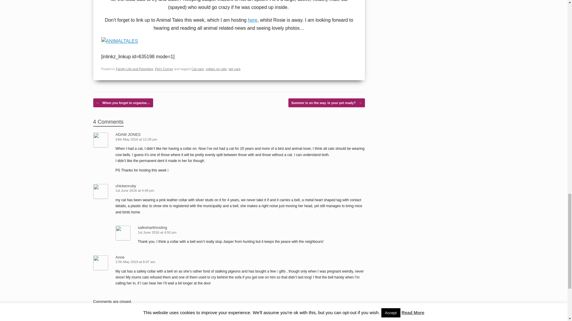 The image size is (572, 321). Describe the element at coordinates (137, 139) in the screenshot. I see `24th May 2016 at 12:39 pm` at that location.